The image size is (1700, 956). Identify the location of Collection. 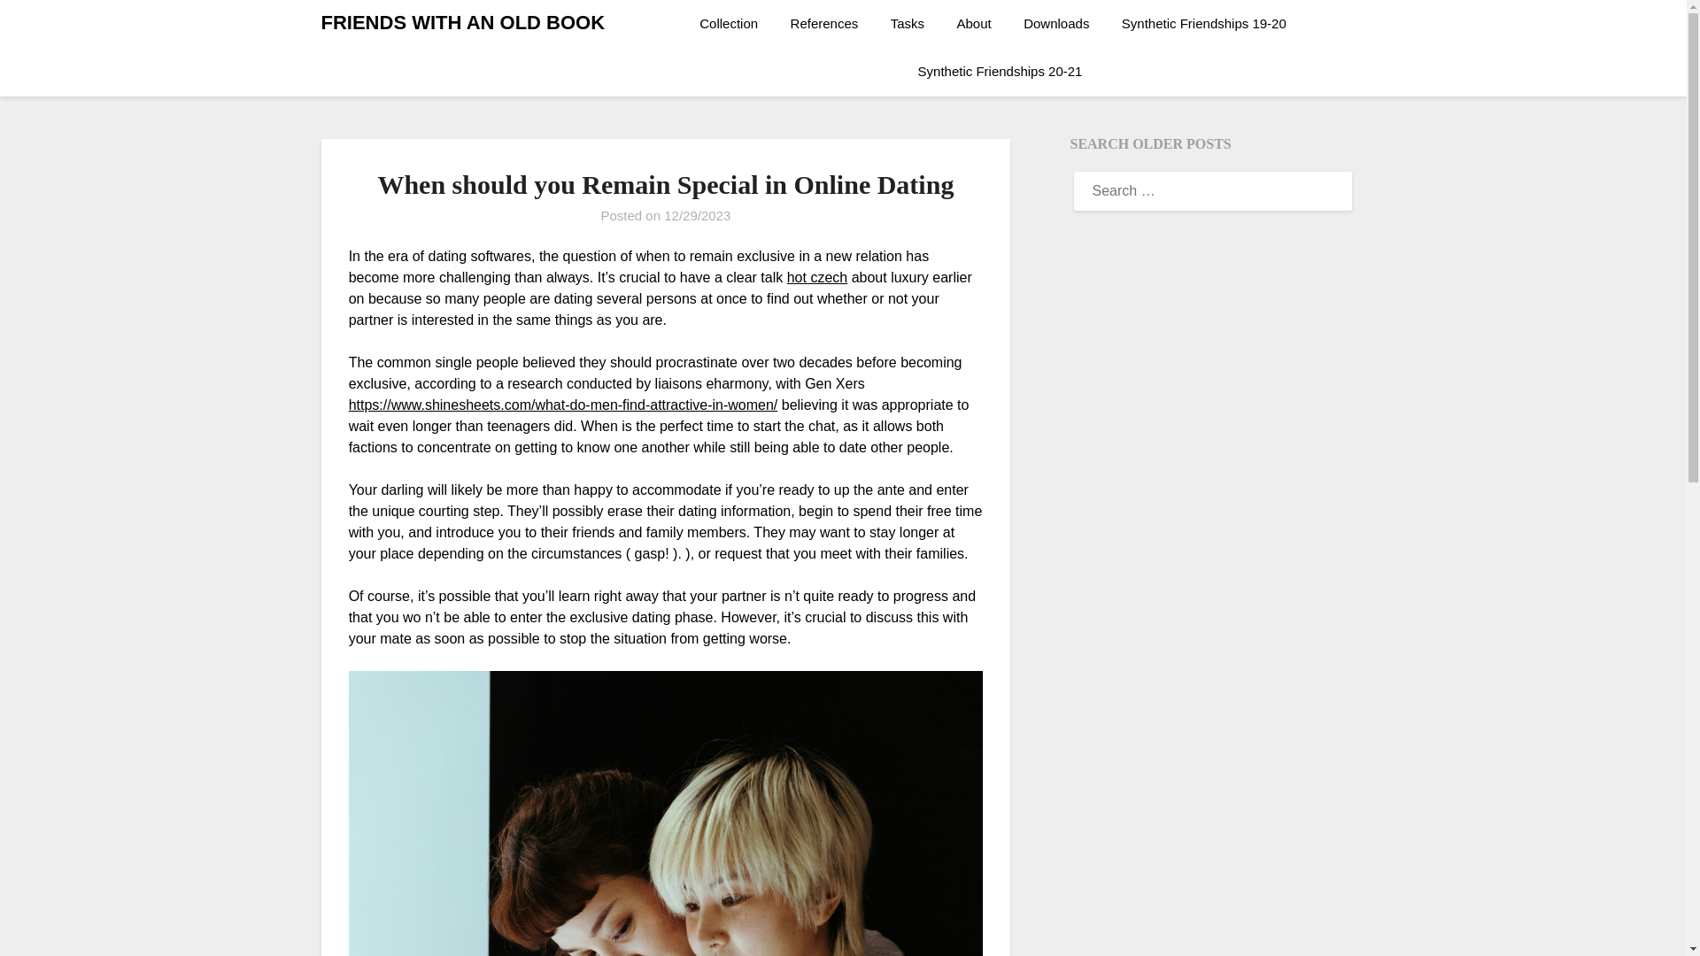
(735, 24).